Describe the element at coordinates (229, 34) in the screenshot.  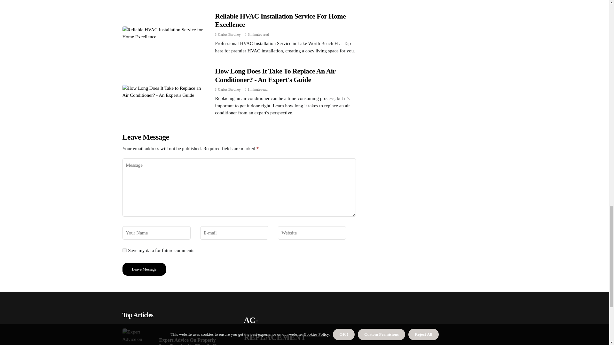
I see `Posts by Carlos Bardney` at that location.